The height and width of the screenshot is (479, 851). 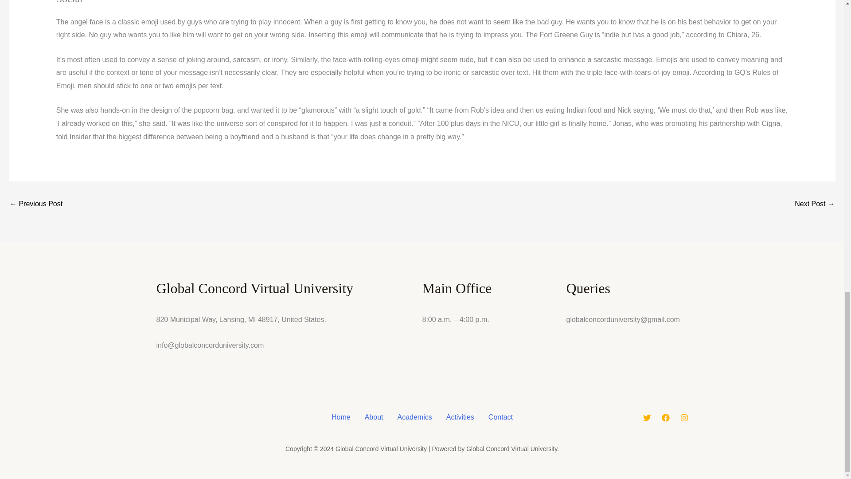 What do you see at coordinates (501, 417) in the screenshot?
I see `Contact` at bounding box center [501, 417].